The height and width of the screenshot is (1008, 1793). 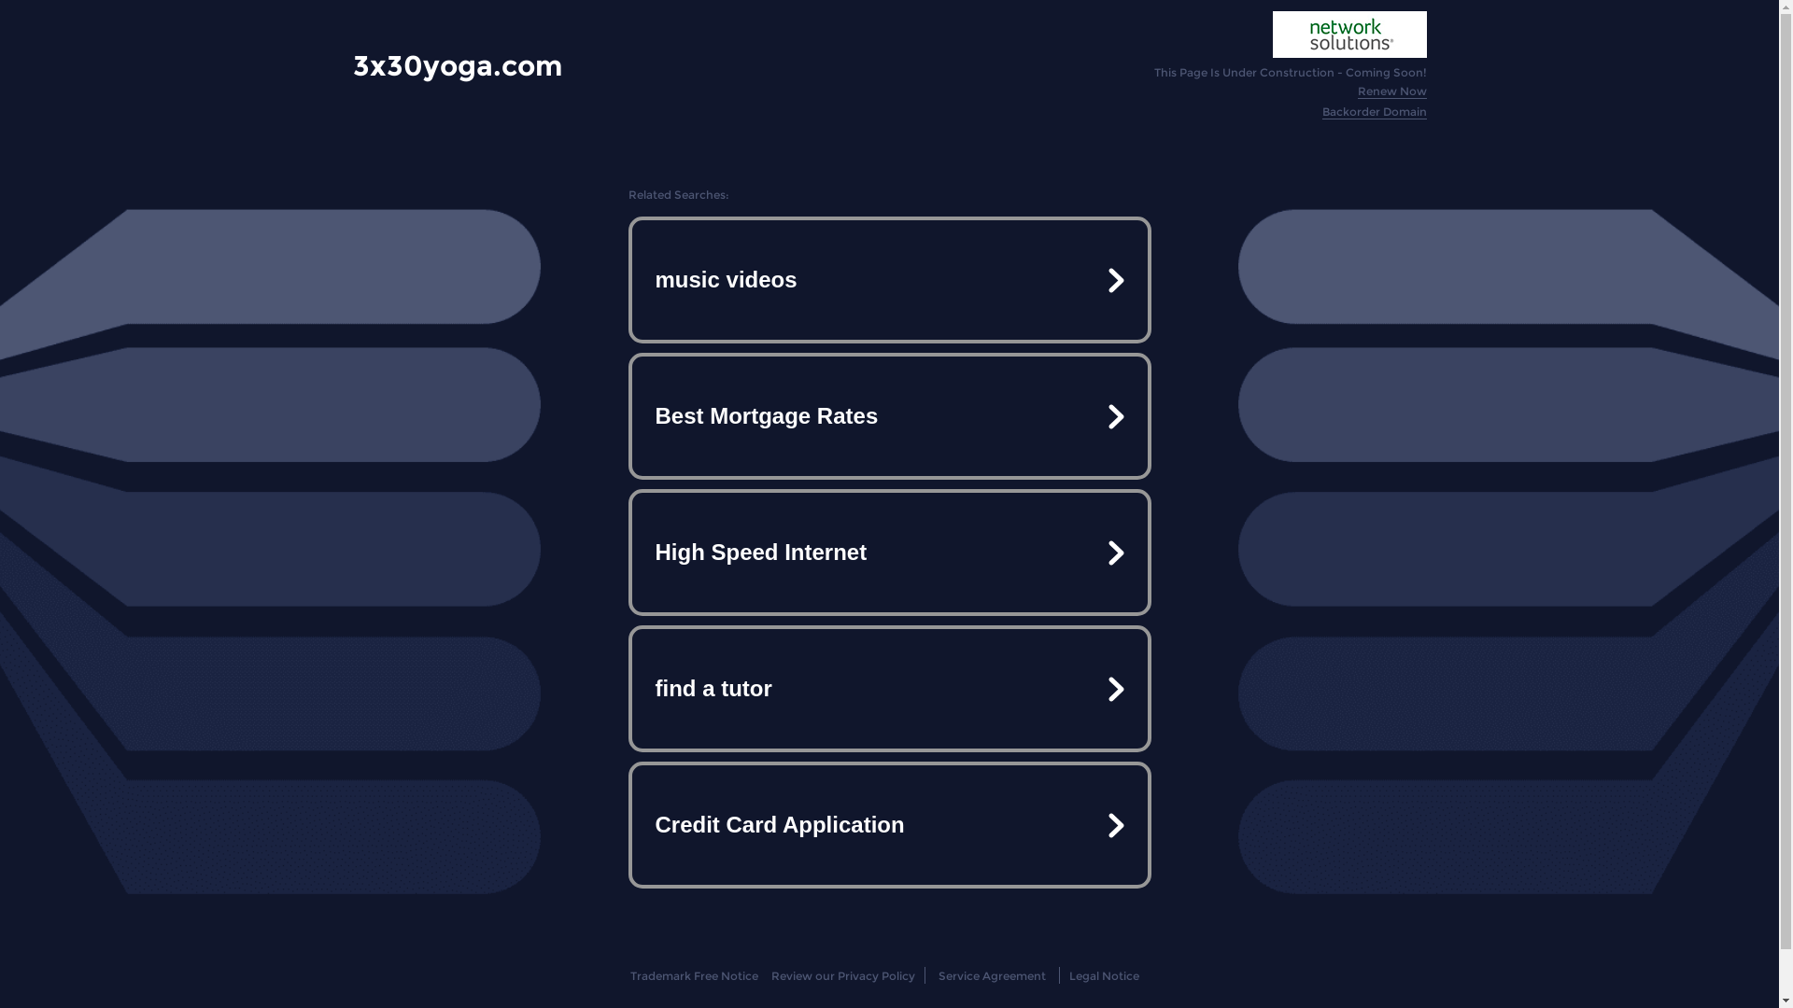 What do you see at coordinates (458, 65) in the screenshot?
I see `3x30yoga.com` at bounding box center [458, 65].